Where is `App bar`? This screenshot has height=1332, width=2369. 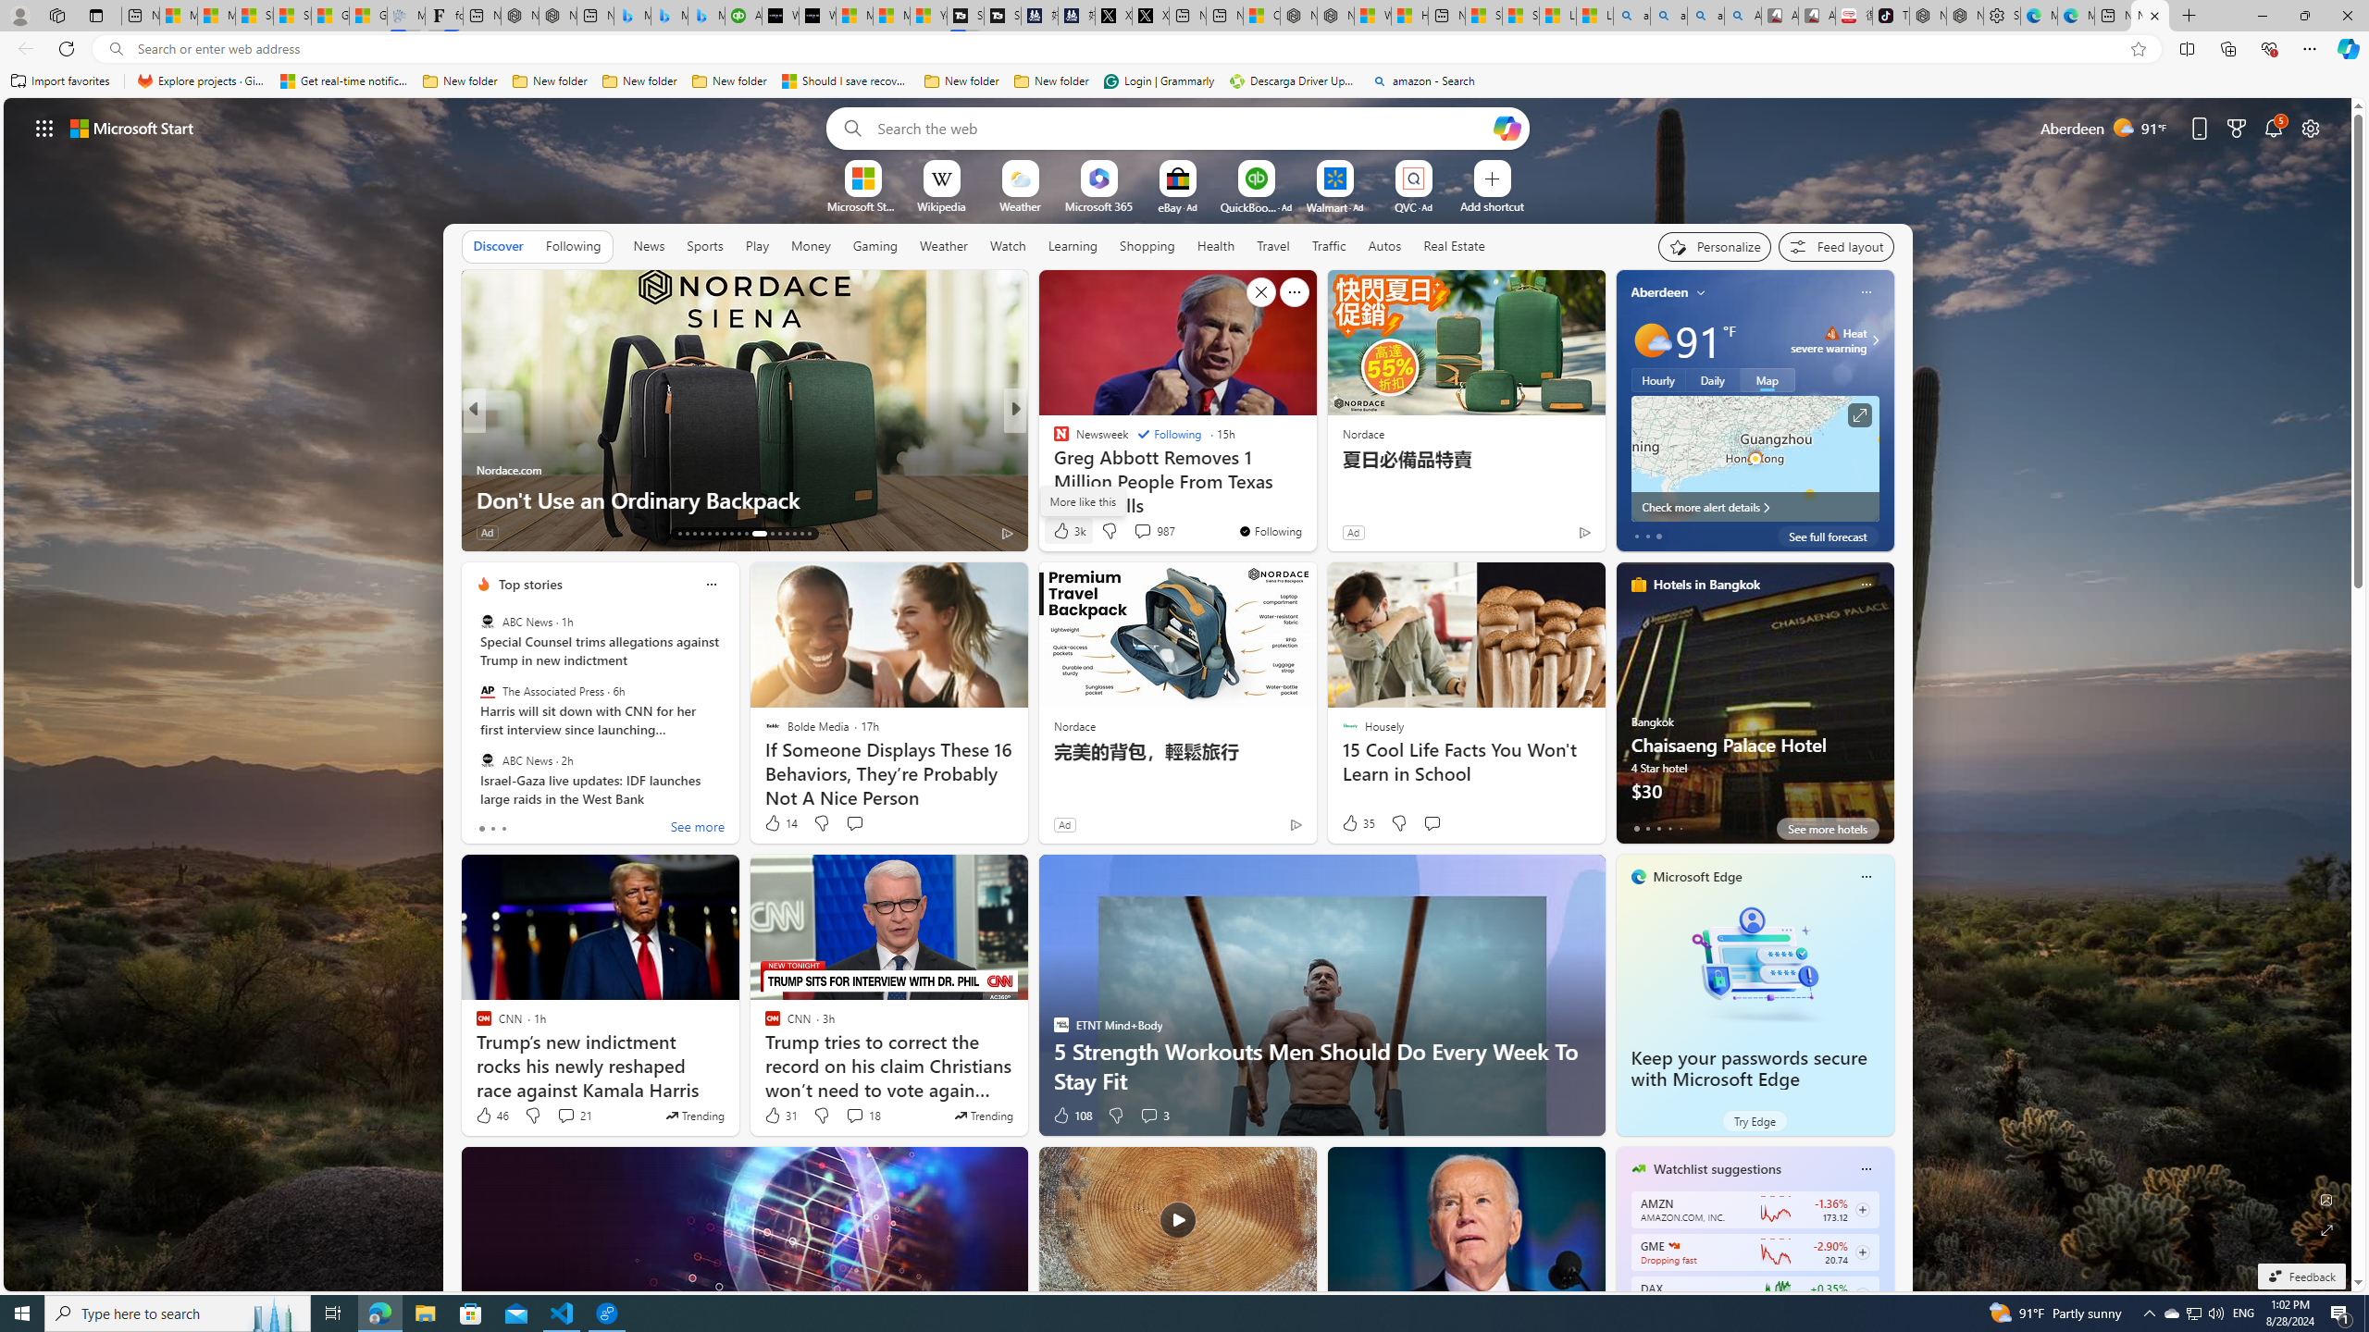 App bar is located at coordinates (1184, 49).